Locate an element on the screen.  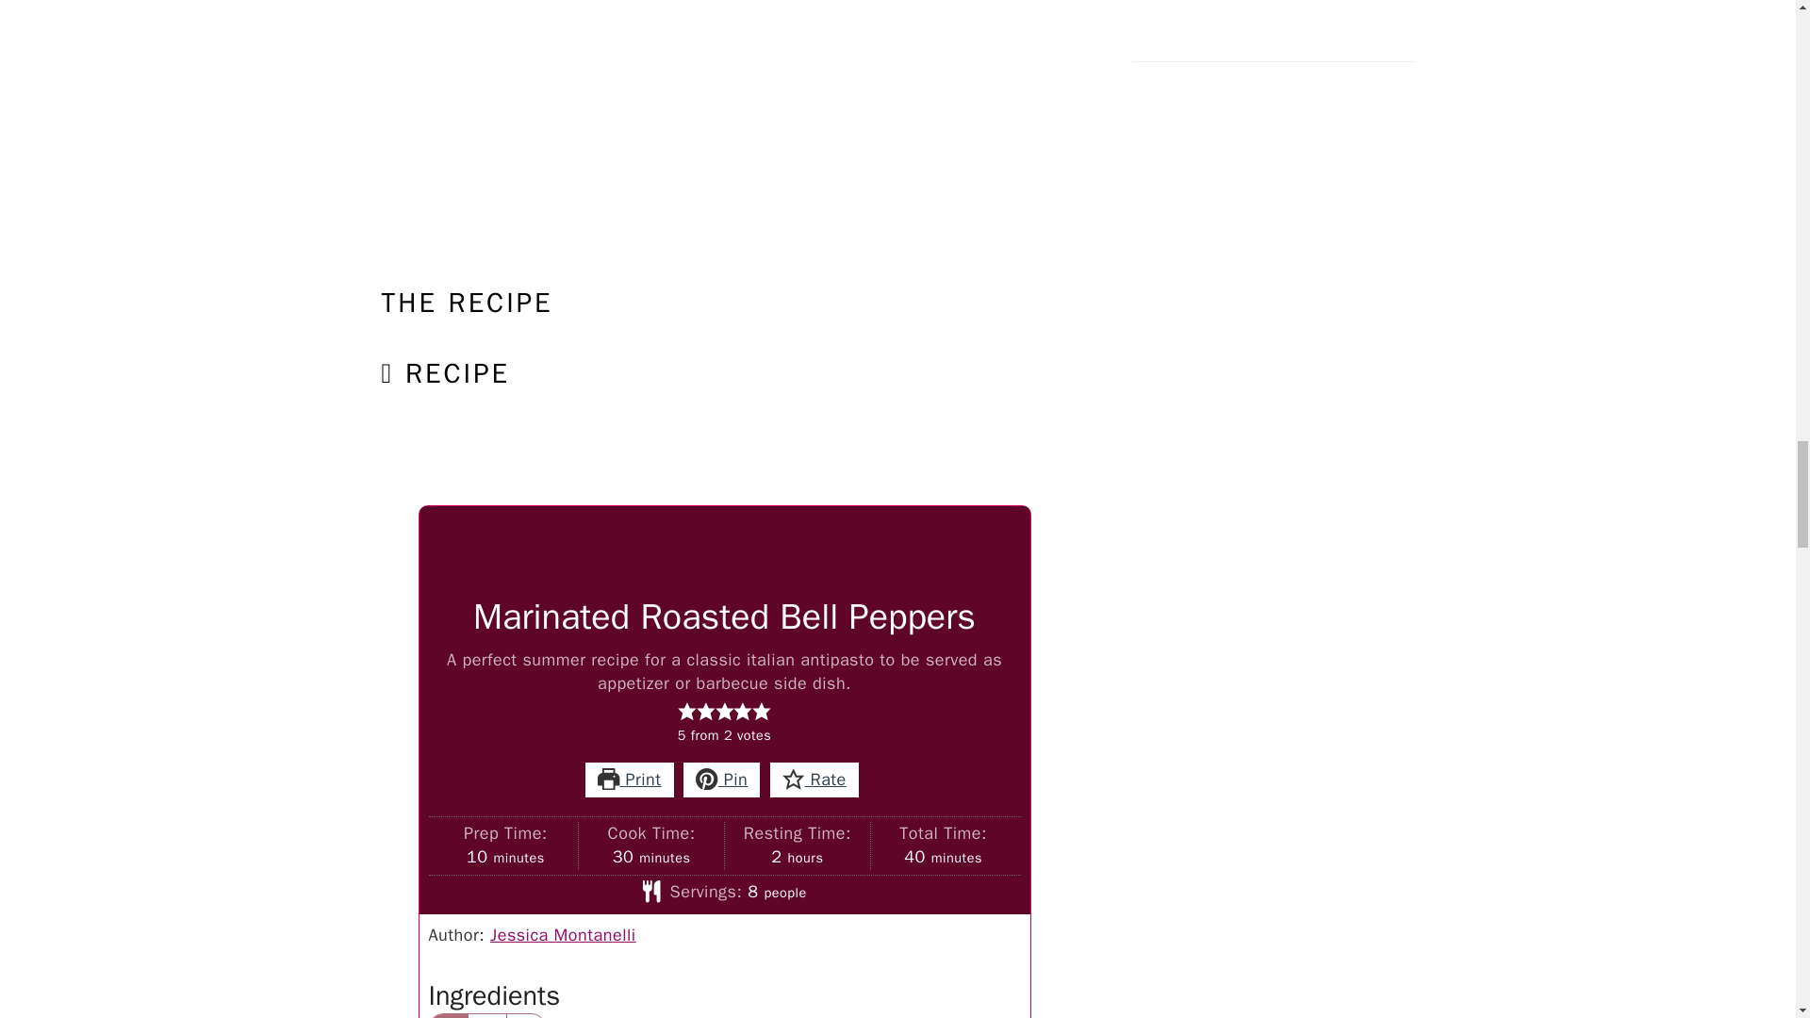
Print is located at coordinates (629, 779).